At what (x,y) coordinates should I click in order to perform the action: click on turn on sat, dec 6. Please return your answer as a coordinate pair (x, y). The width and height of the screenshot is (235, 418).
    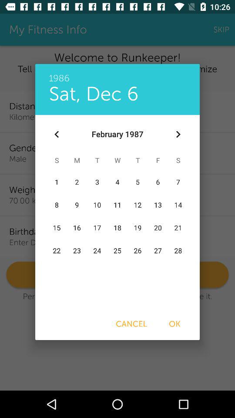
    Looking at the image, I should click on (94, 94).